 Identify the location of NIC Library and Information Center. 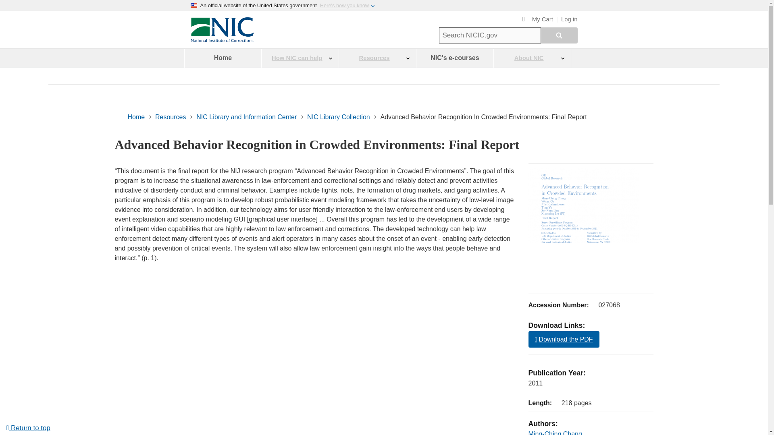
(246, 117).